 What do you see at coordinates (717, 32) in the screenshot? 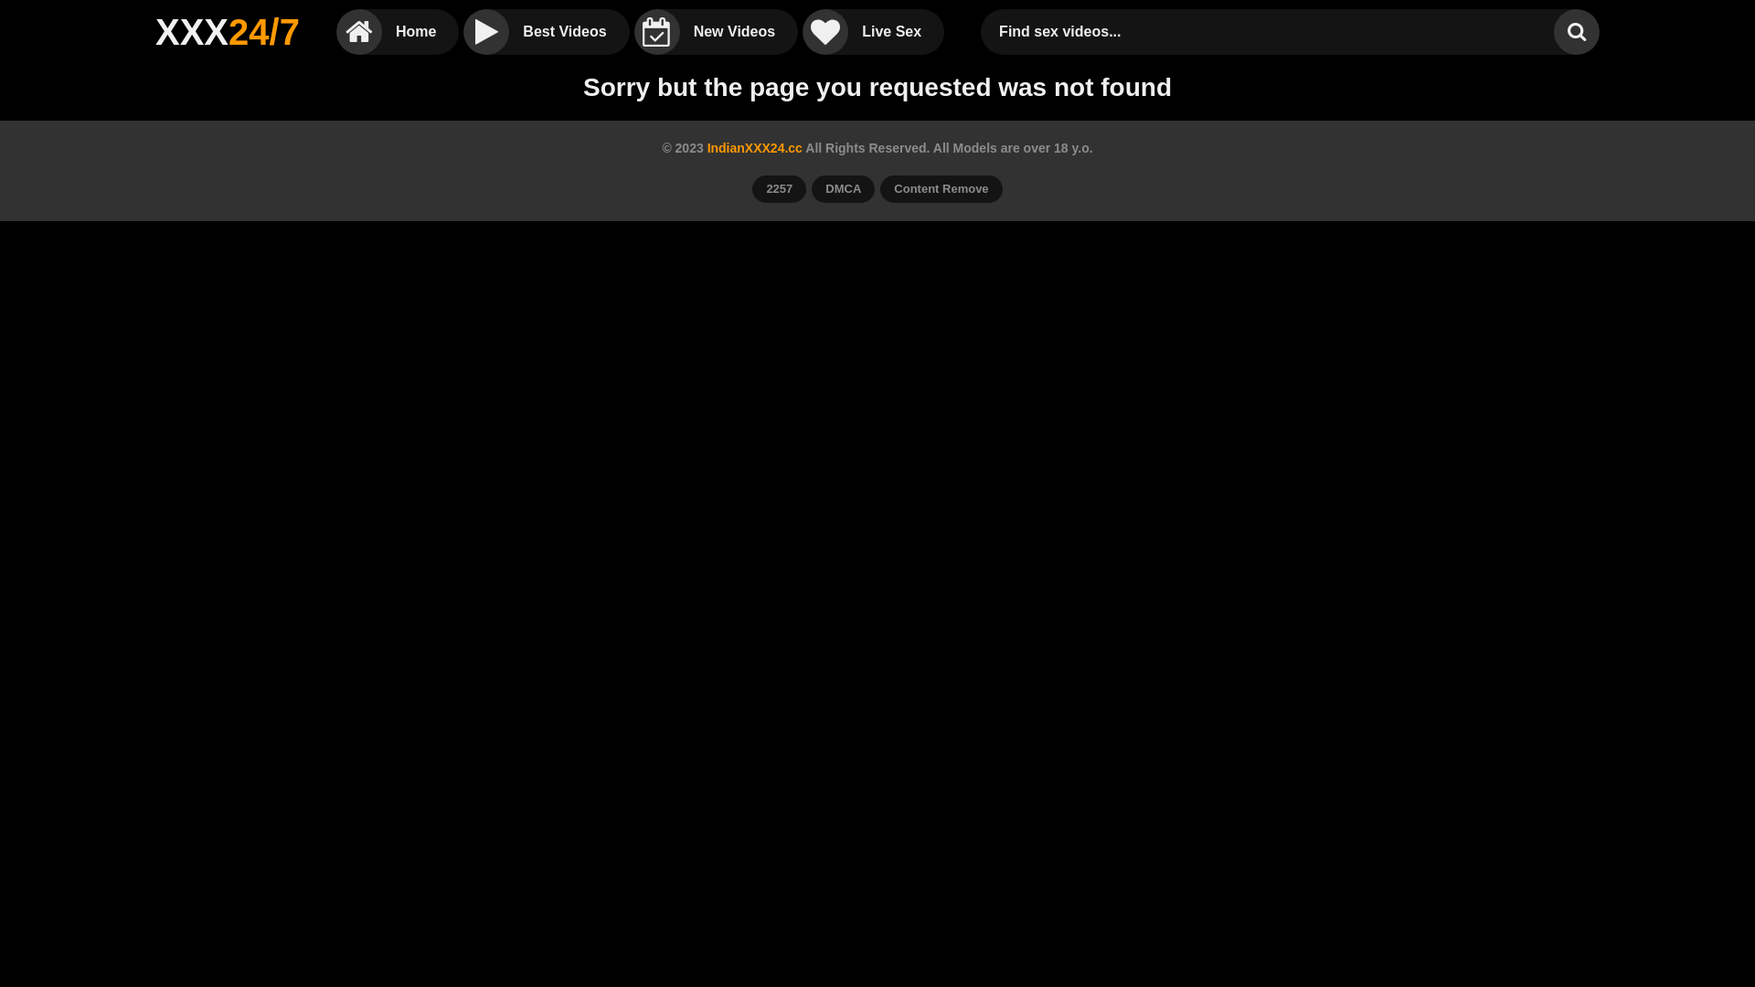
I see `New Videos` at bounding box center [717, 32].